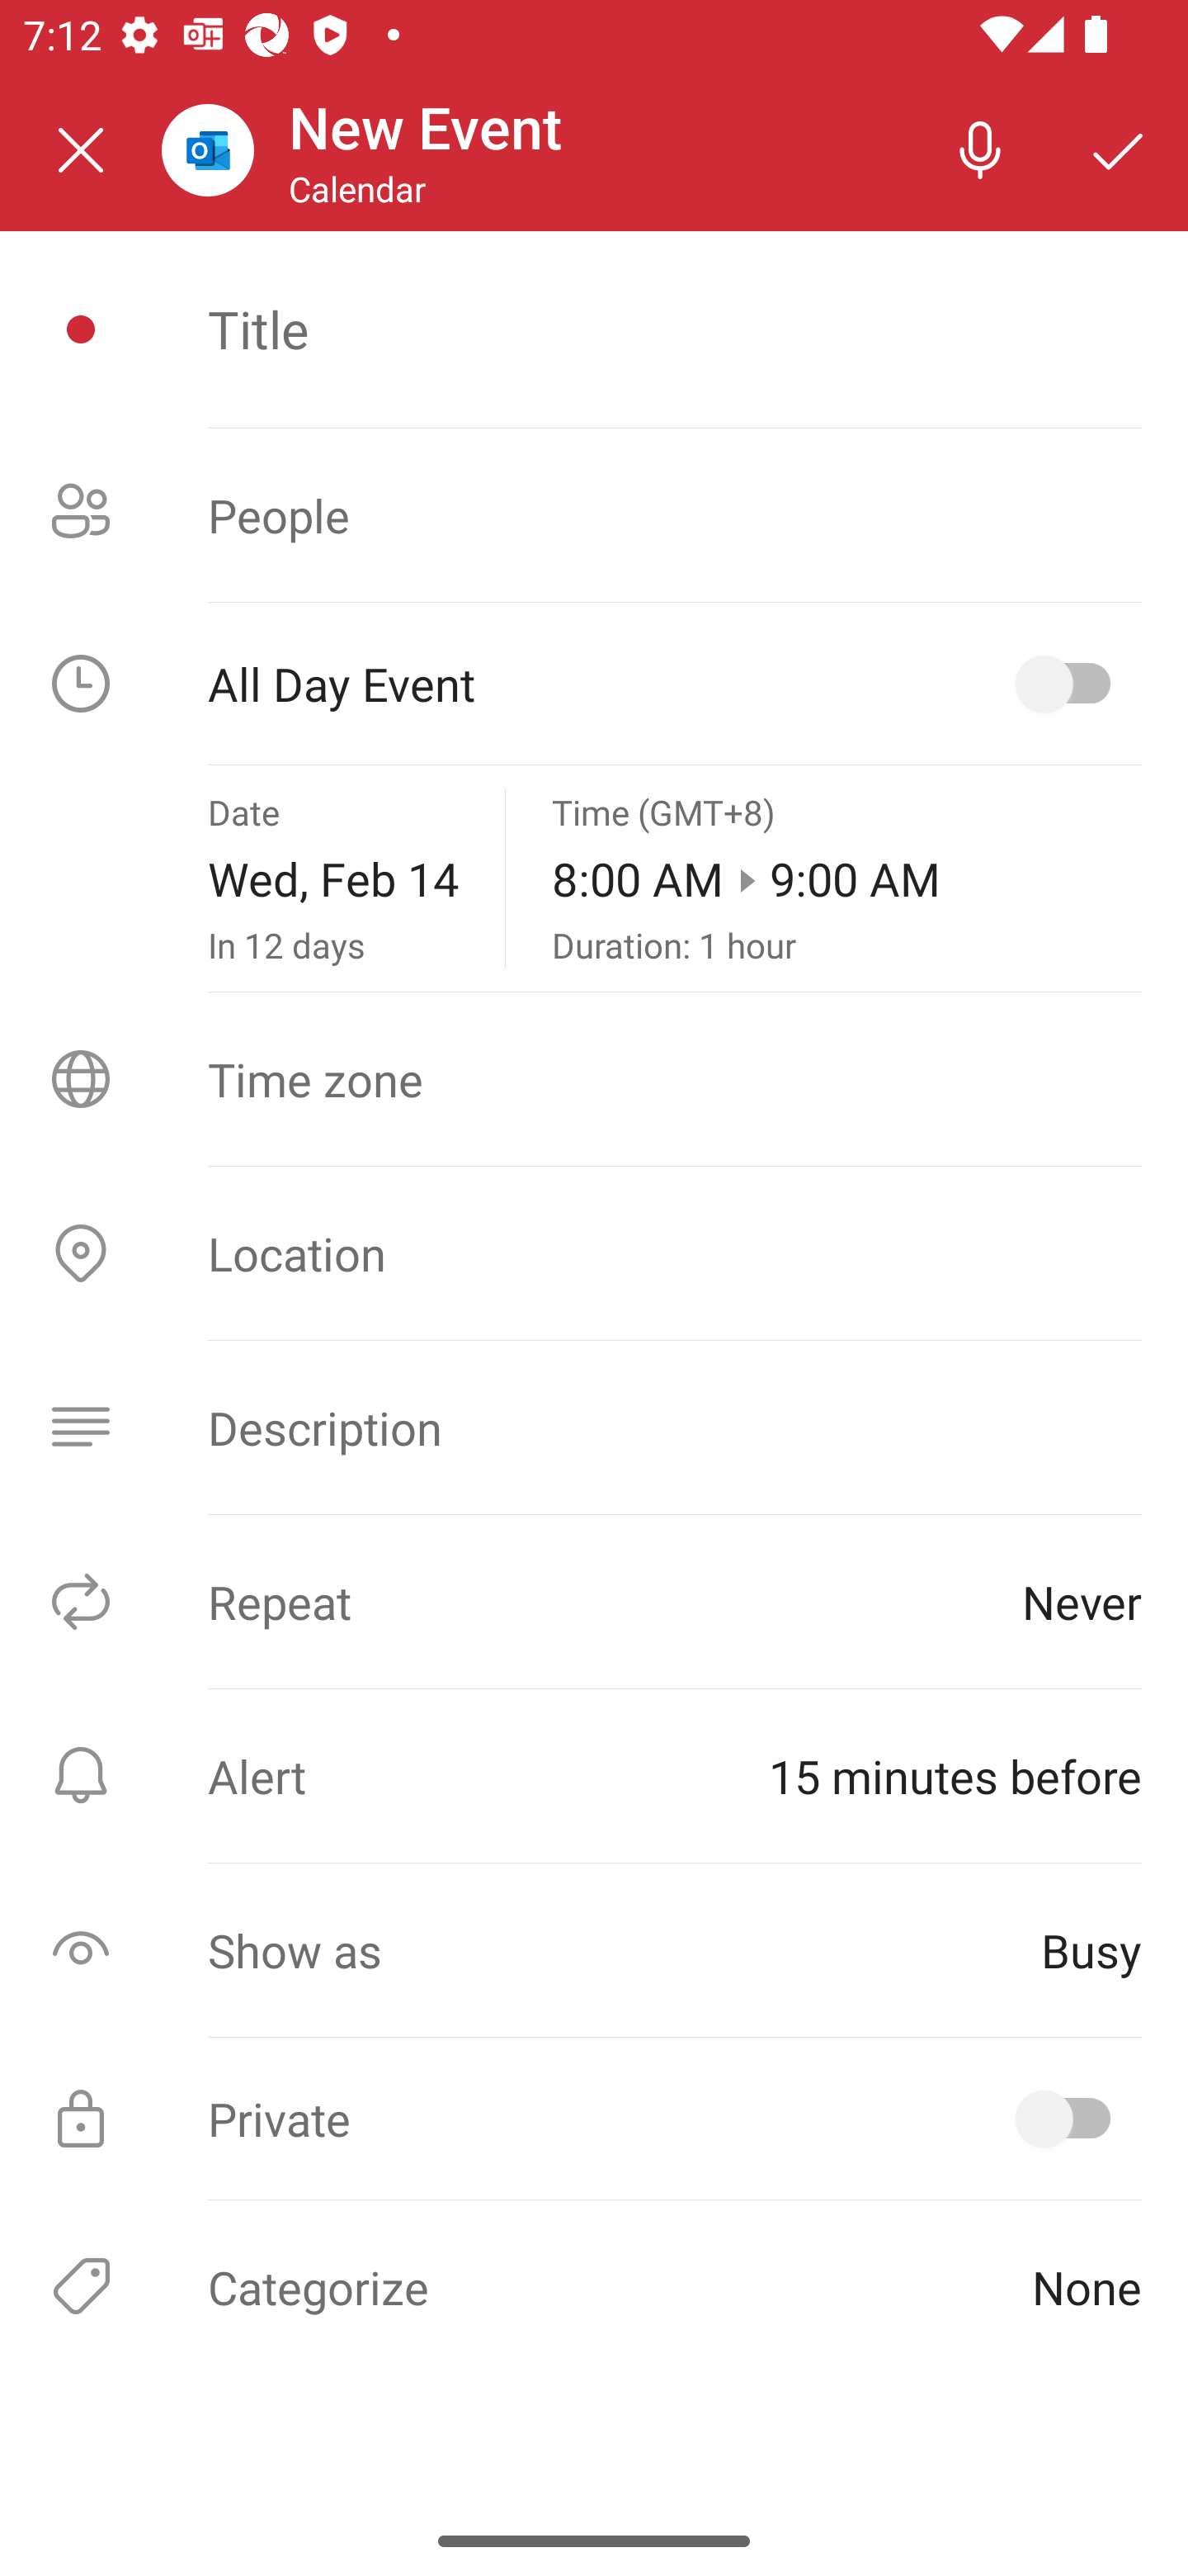 Image resolution: width=1188 pixels, height=2576 pixels. Describe the element at coordinates (333, 878) in the screenshot. I see `Date Wed, Feb 14 In 12 days` at that location.